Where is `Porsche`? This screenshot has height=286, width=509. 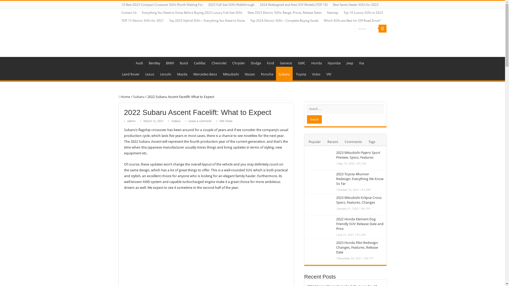
Porsche is located at coordinates (267, 74).